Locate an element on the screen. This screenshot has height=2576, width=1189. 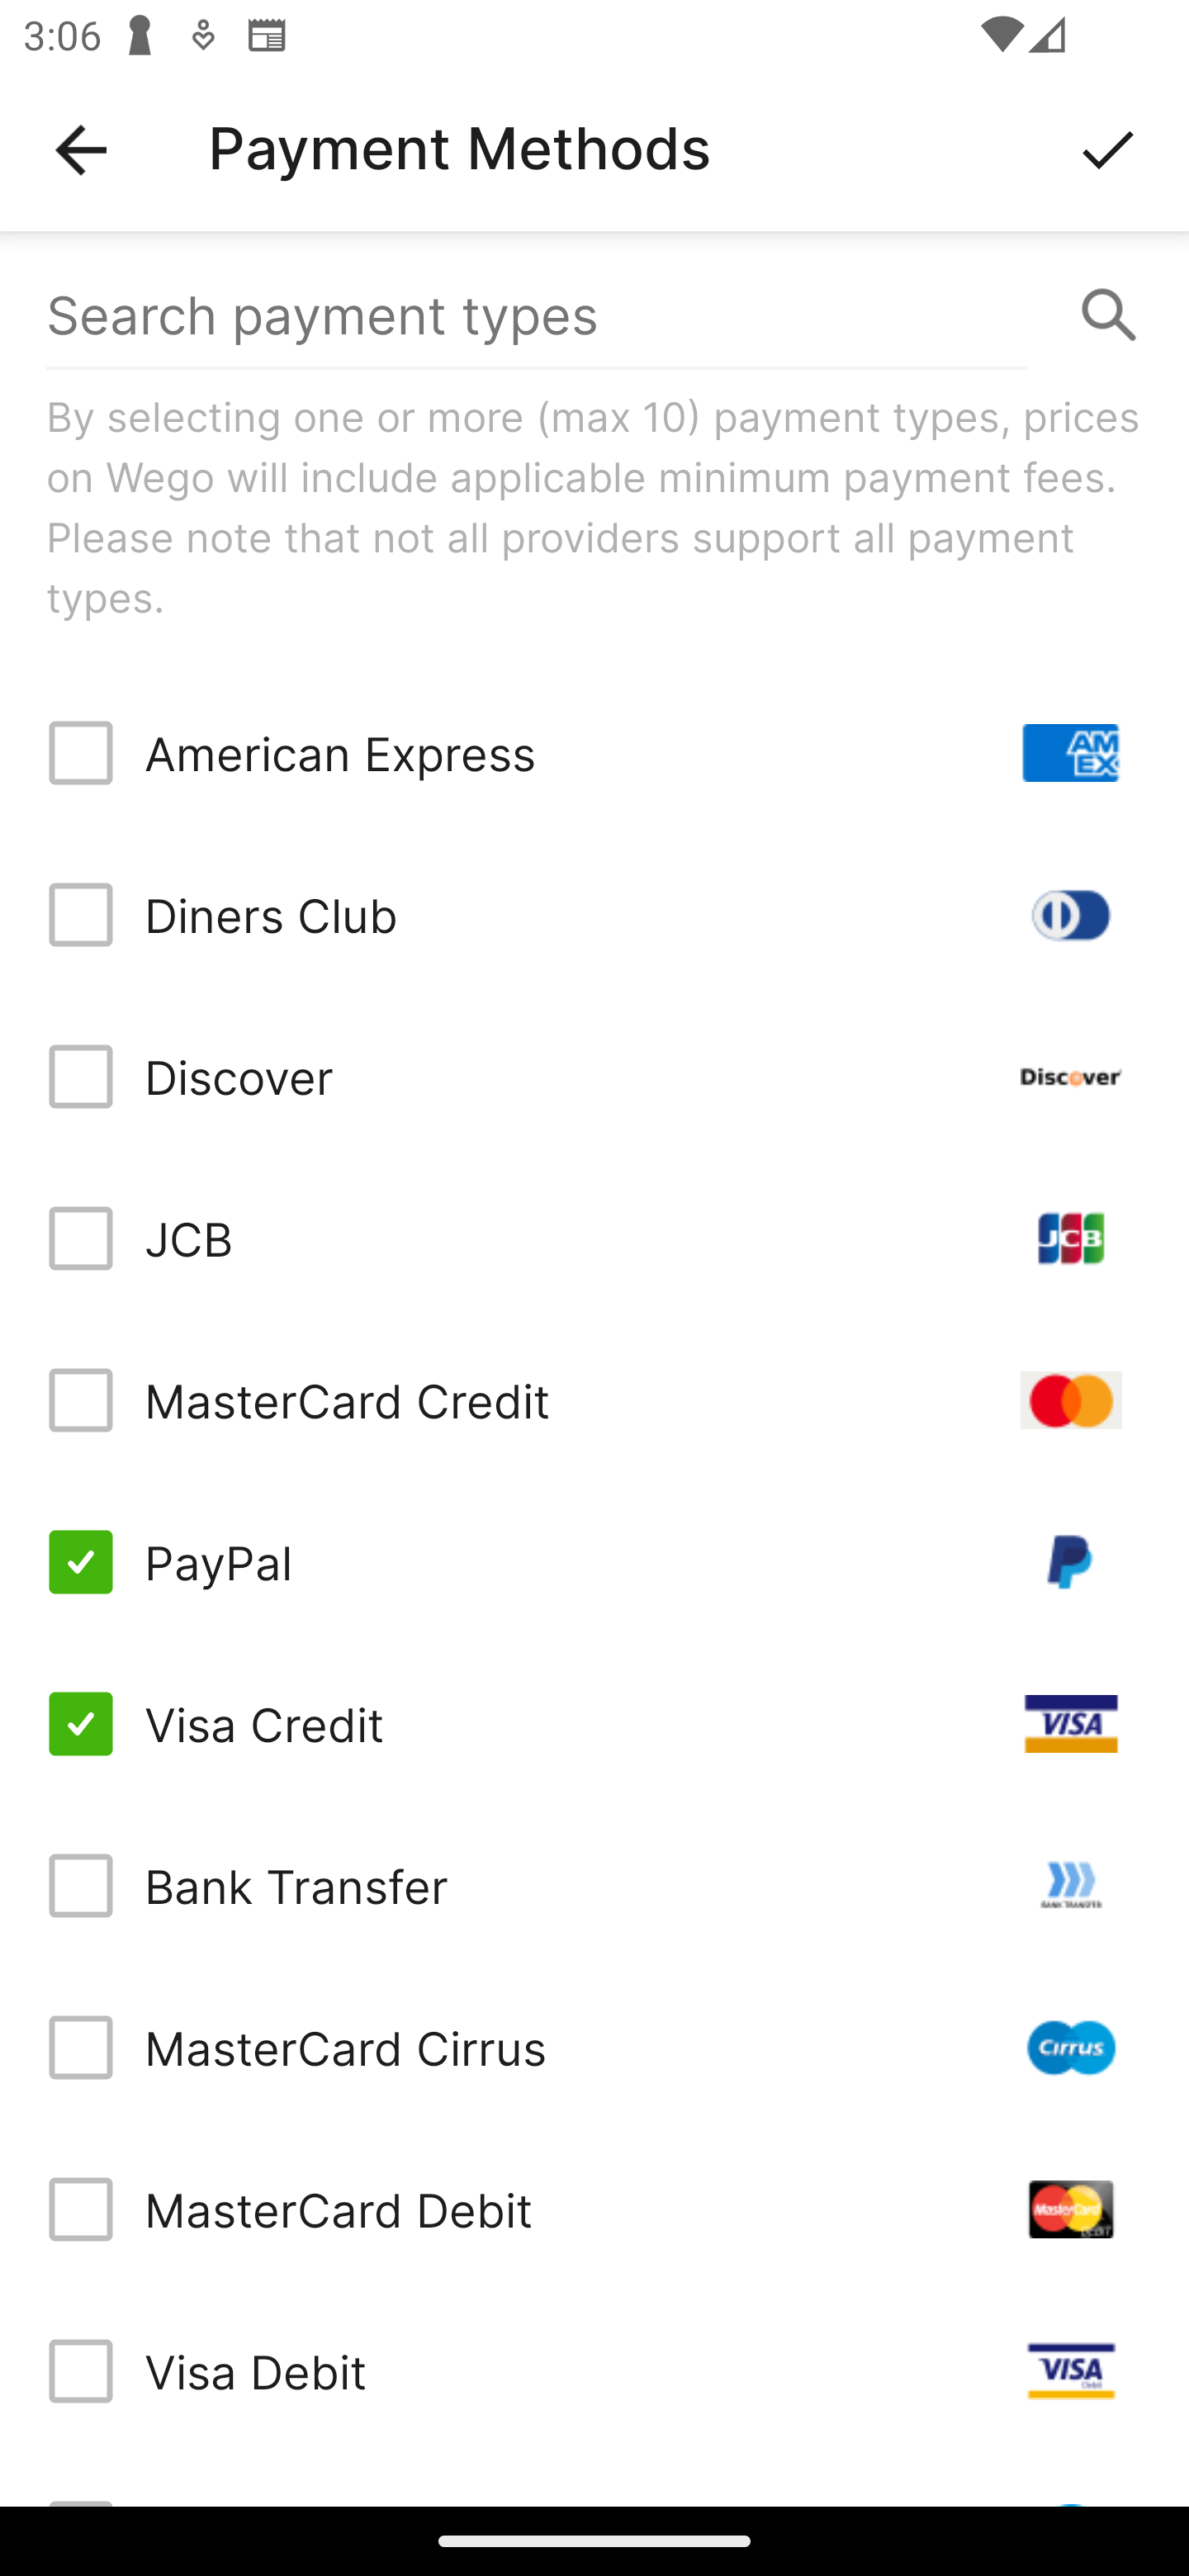
JCB is located at coordinates (594, 1237).